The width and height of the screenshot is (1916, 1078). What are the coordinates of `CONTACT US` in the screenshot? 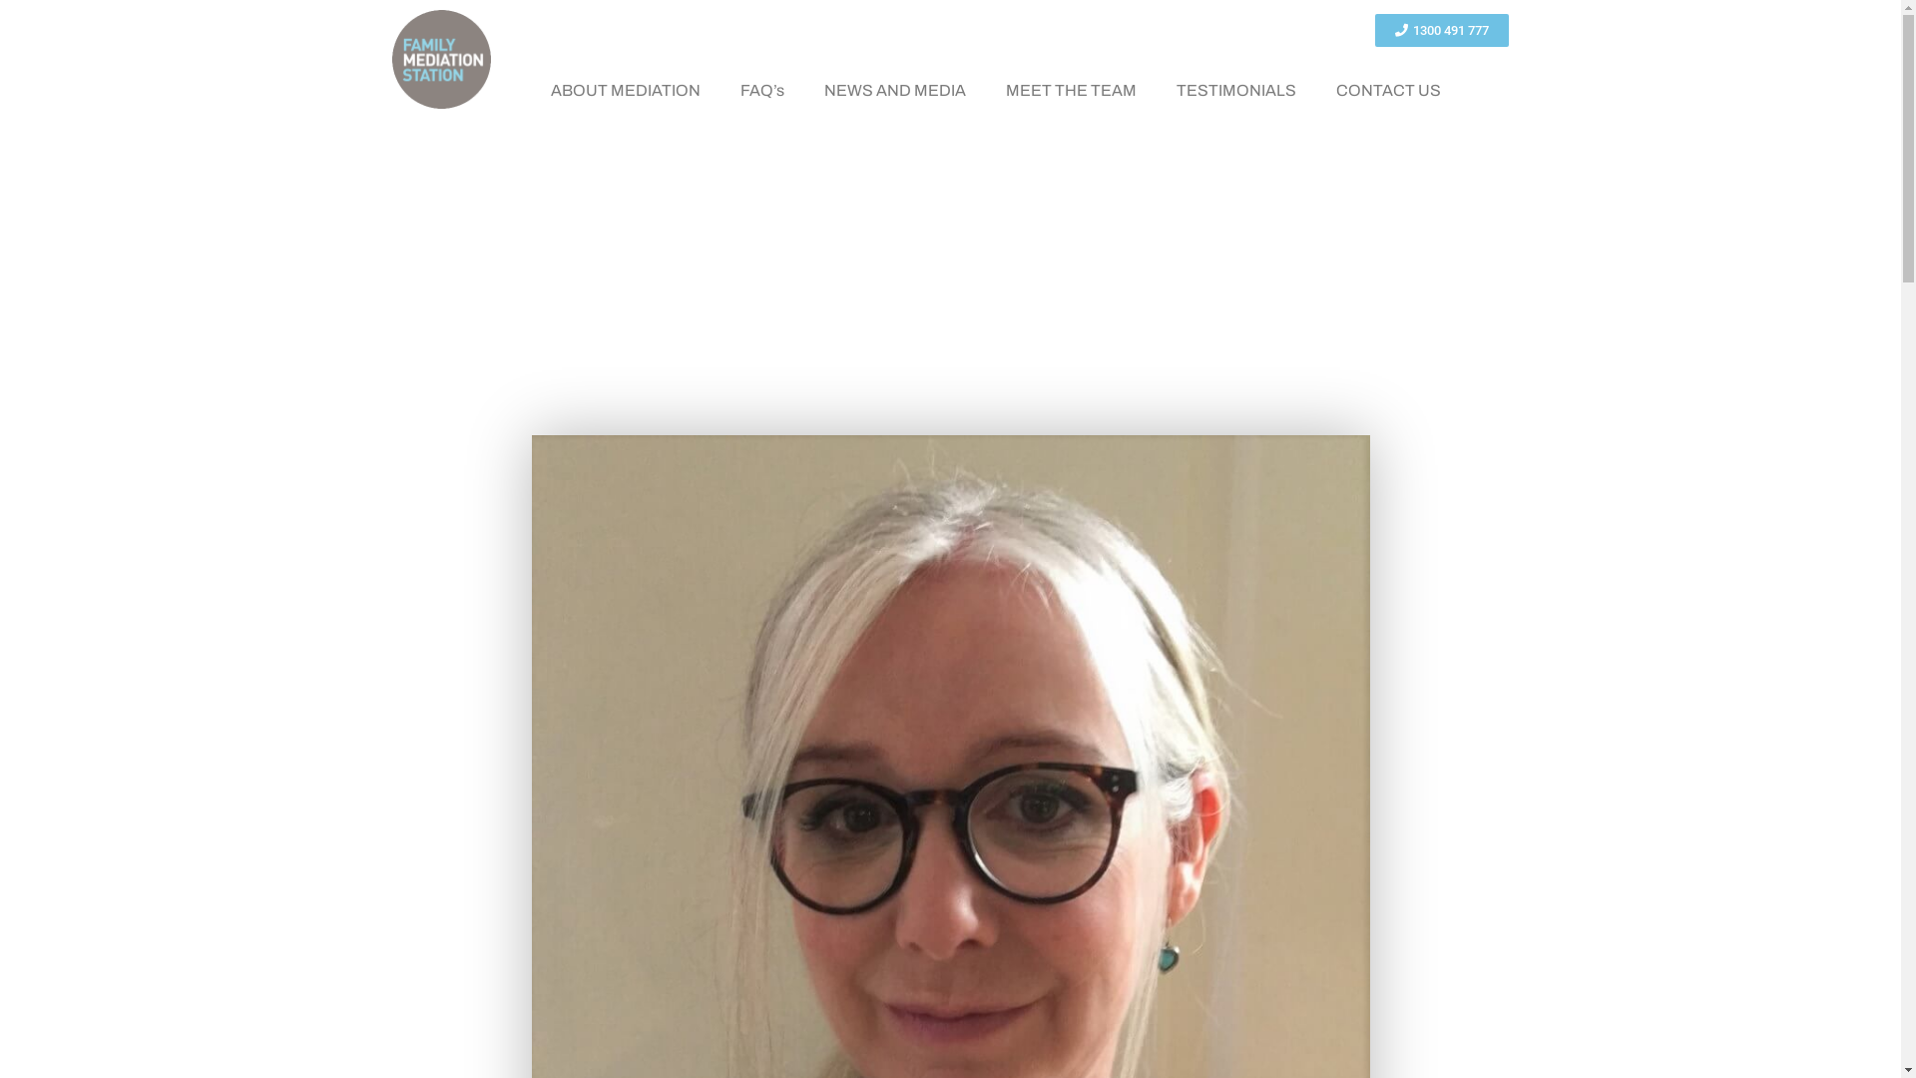 It's located at (1387, 91).